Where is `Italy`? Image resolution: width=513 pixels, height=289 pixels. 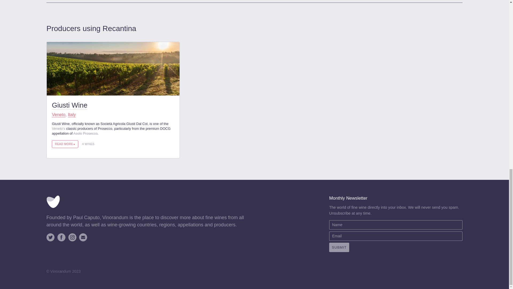
Italy is located at coordinates (72, 115).